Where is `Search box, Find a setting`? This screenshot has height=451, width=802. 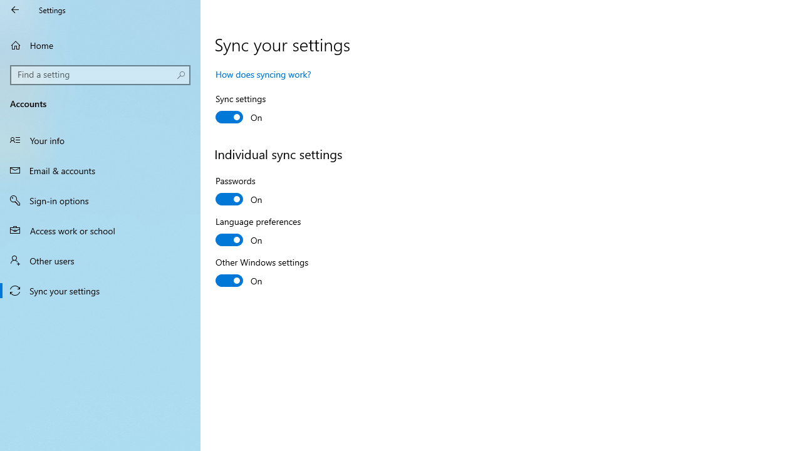
Search box, Find a setting is located at coordinates (100, 75).